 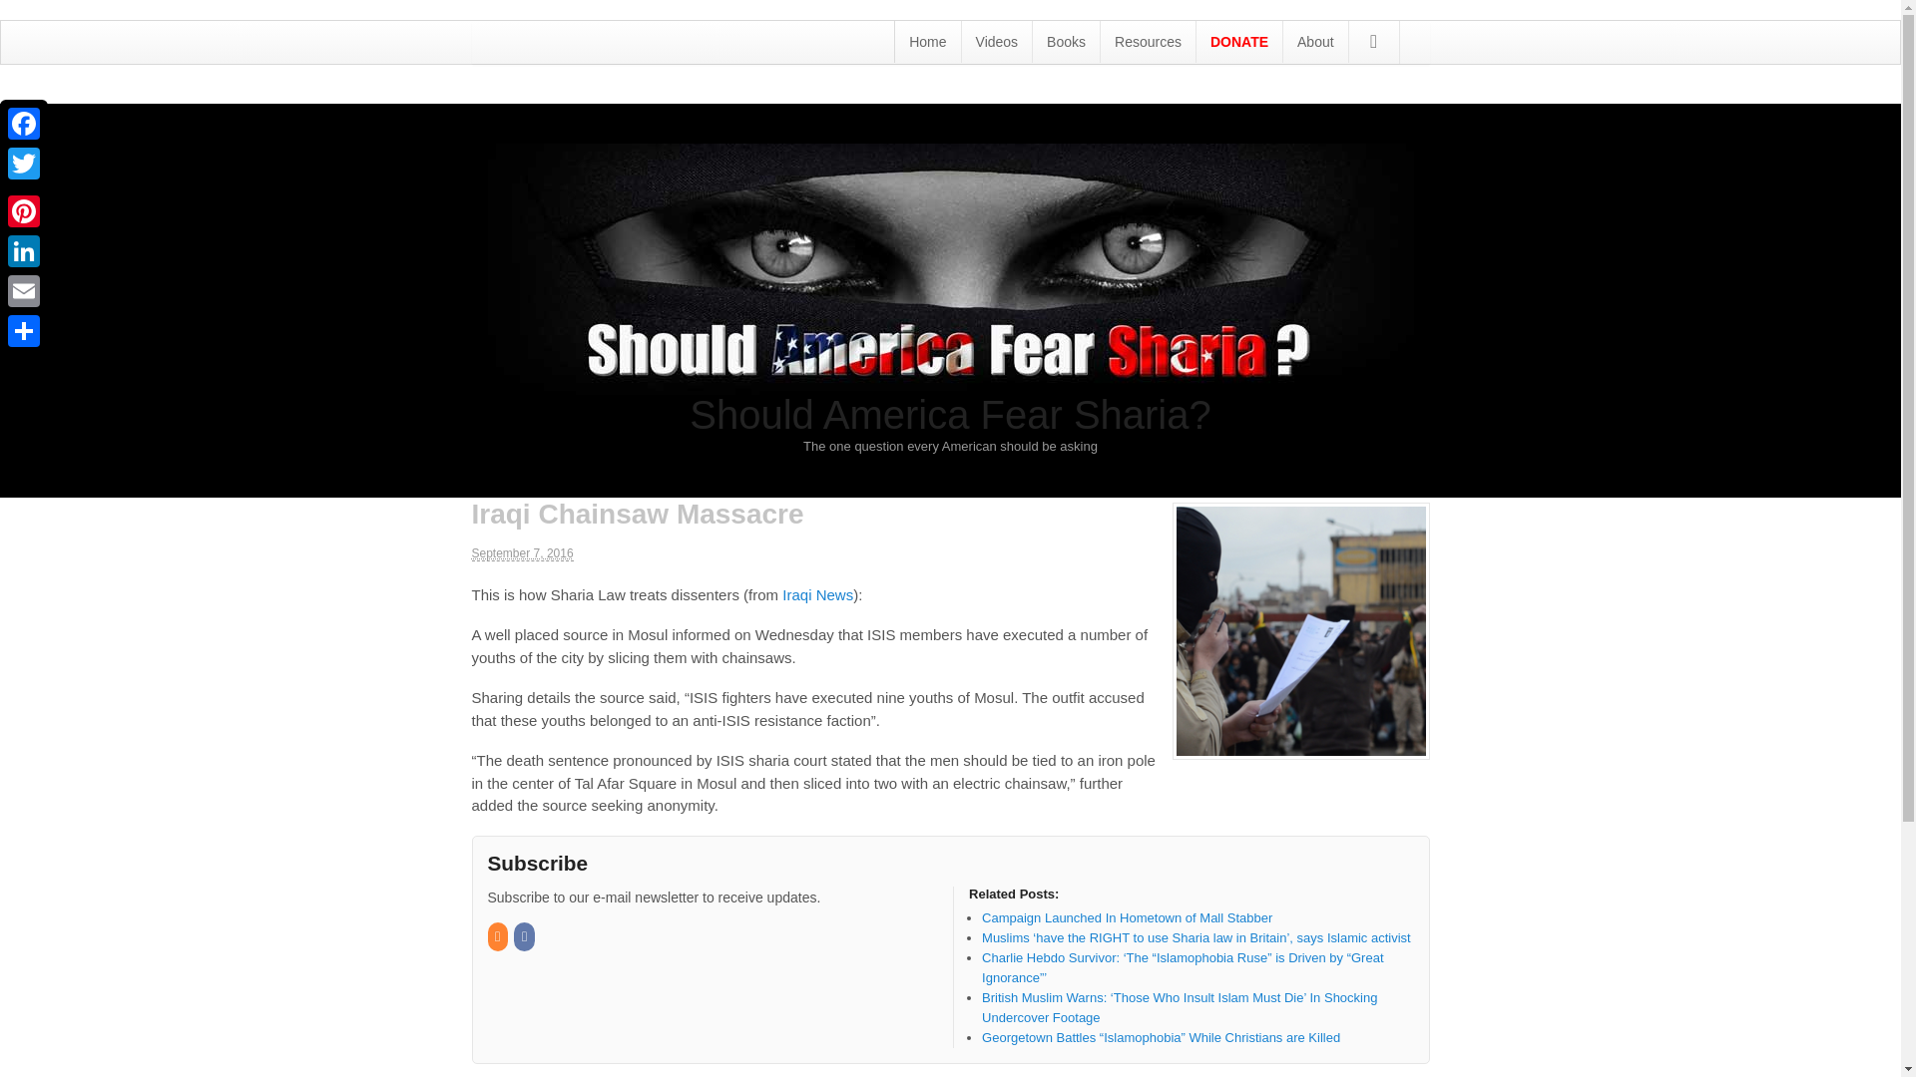 I want to click on About, so click(x=1315, y=41).